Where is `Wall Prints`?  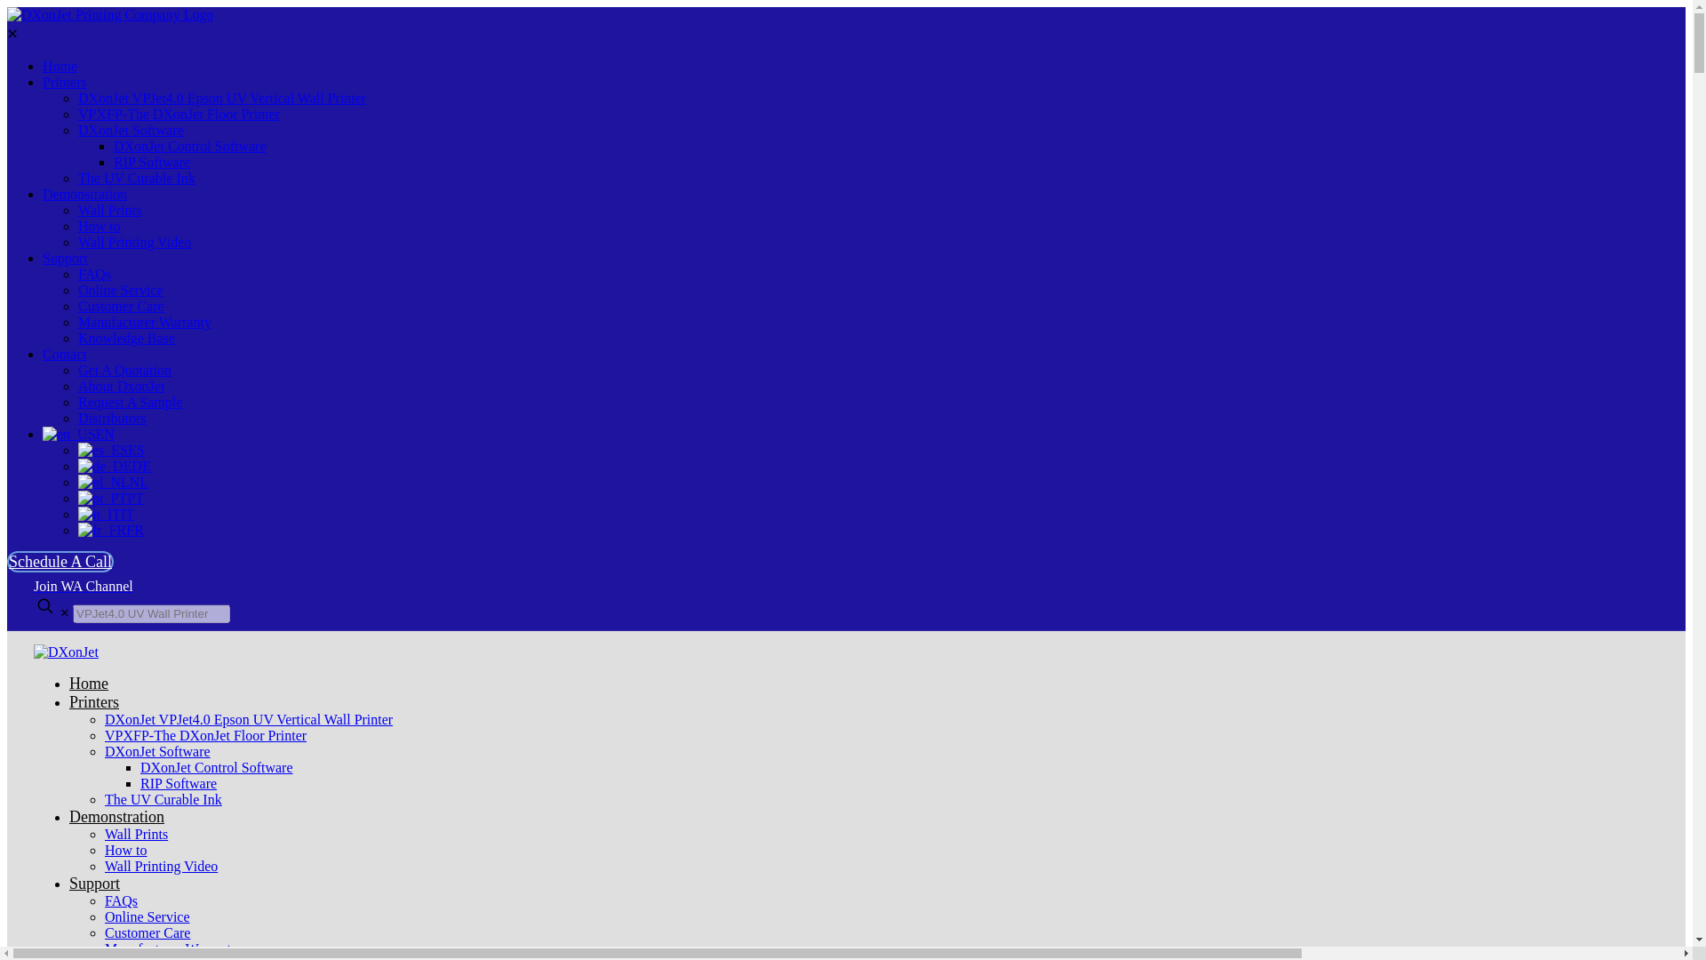 Wall Prints is located at coordinates (110, 210).